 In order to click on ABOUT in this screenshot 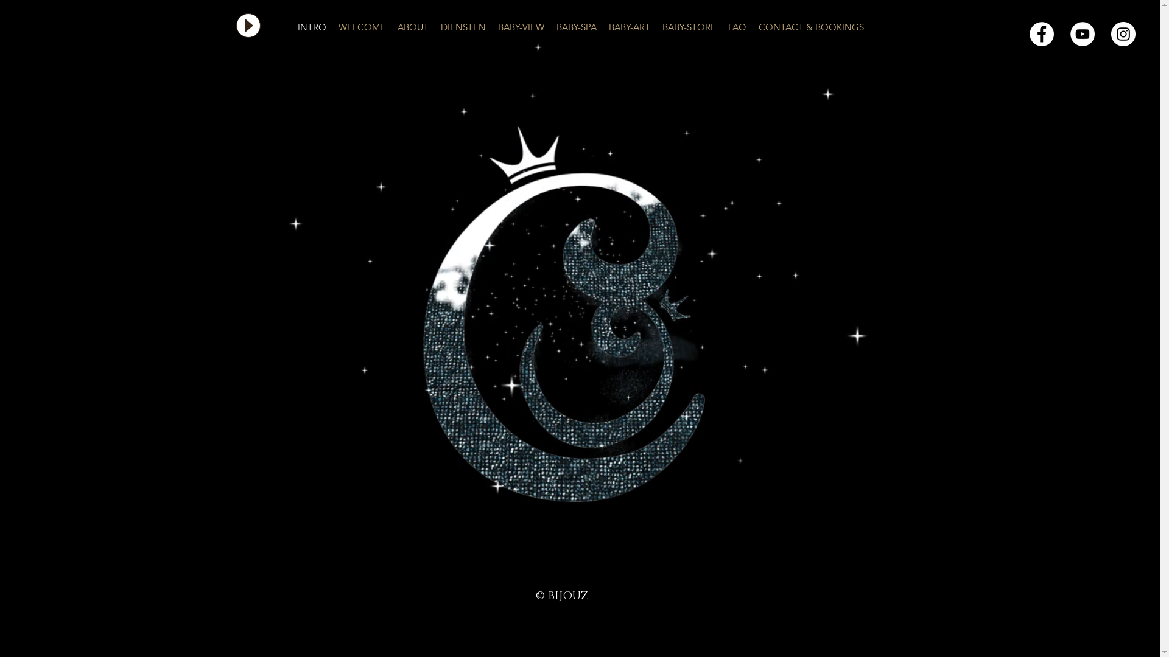, I will do `click(413, 27)`.